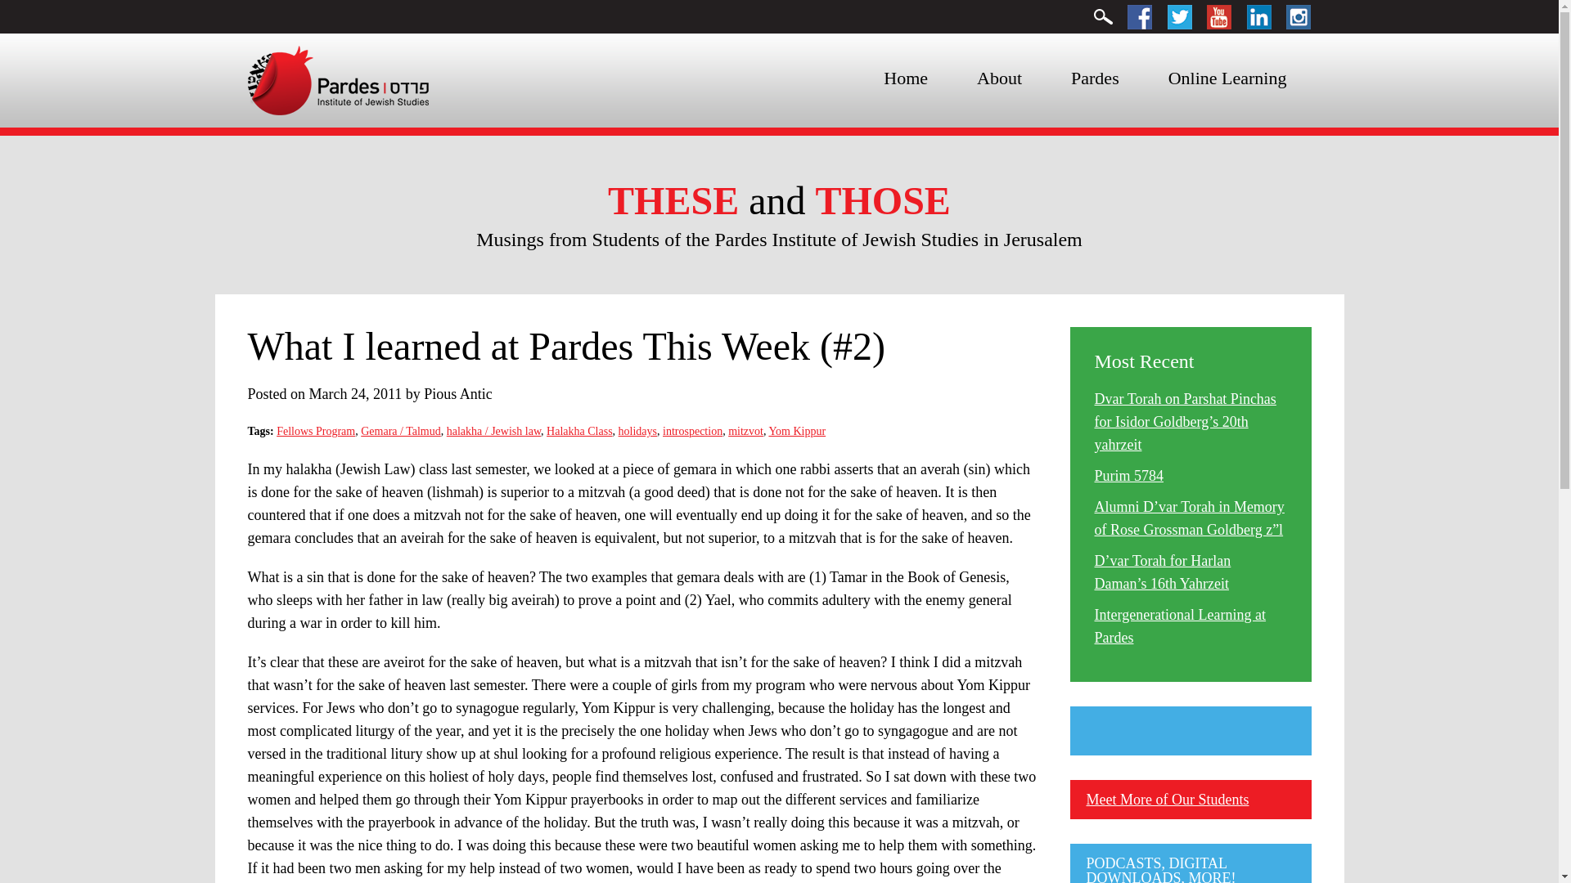 This screenshot has height=883, width=1571. What do you see at coordinates (579, 430) in the screenshot?
I see `Halakha Class` at bounding box center [579, 430].